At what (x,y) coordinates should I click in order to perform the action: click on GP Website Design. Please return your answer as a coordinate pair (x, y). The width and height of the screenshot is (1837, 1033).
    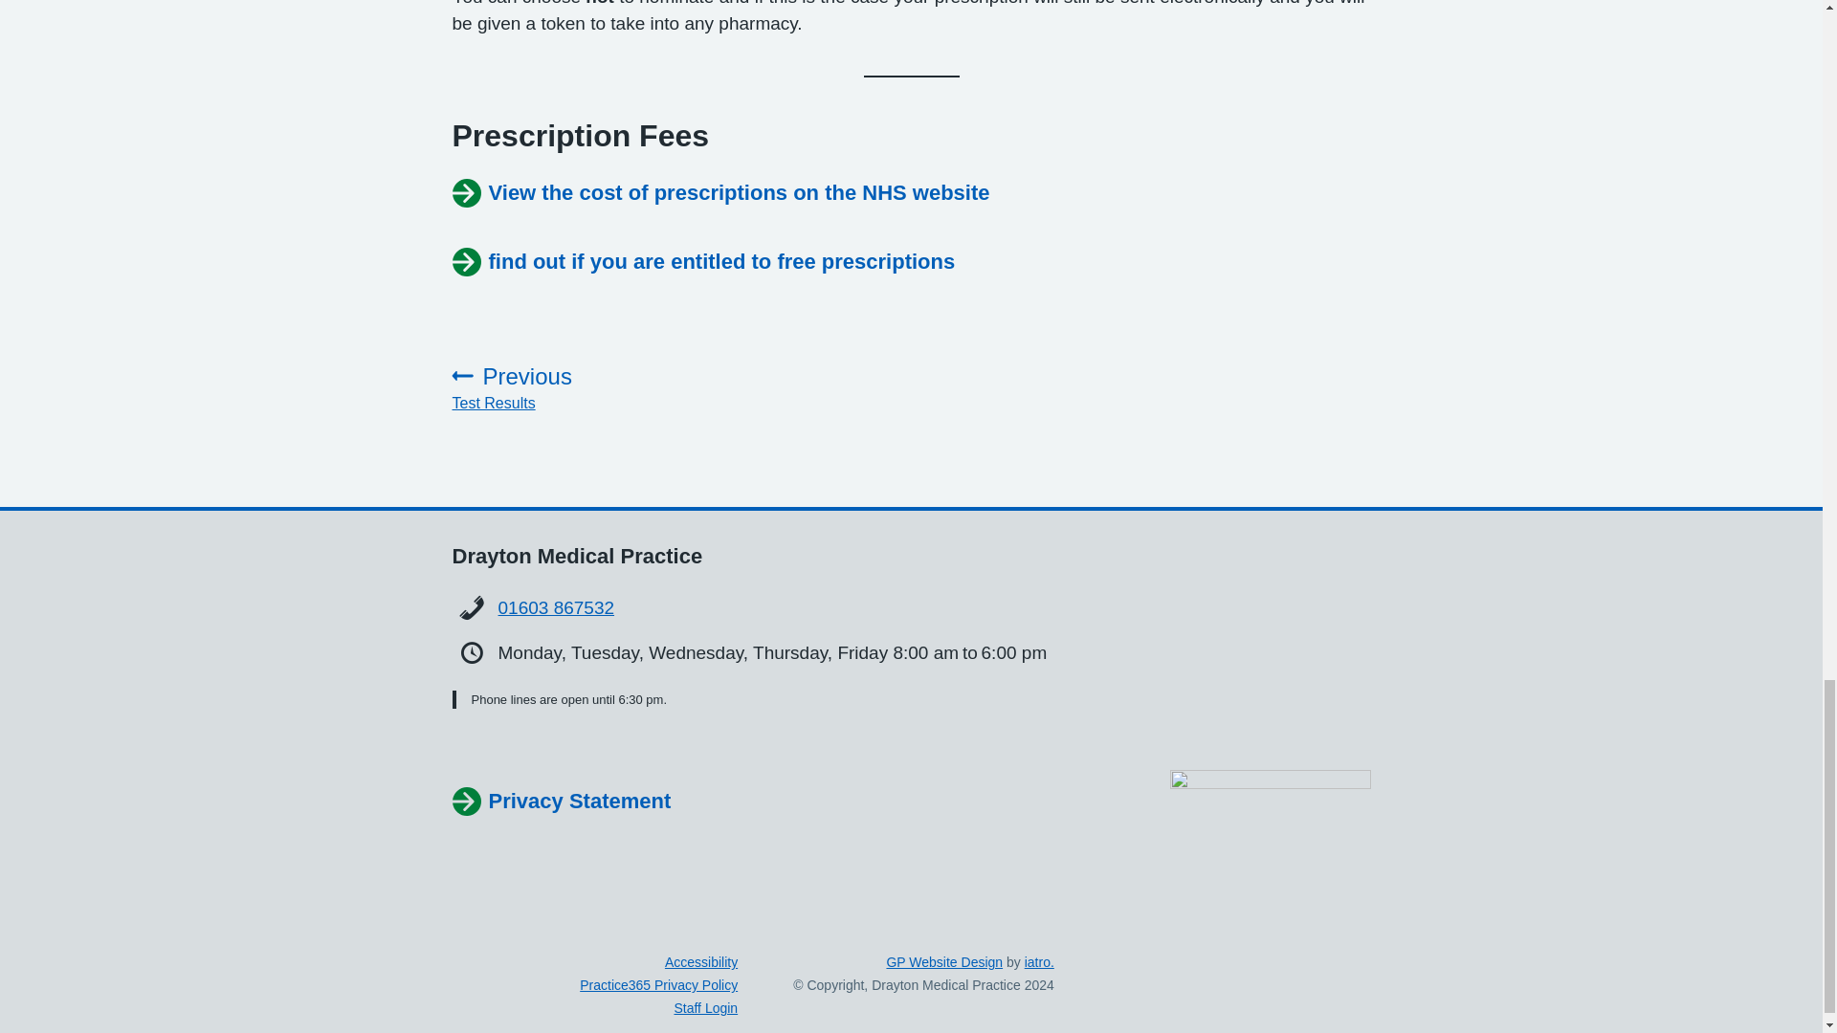
    Looking at the image, I should click on (561, 802).